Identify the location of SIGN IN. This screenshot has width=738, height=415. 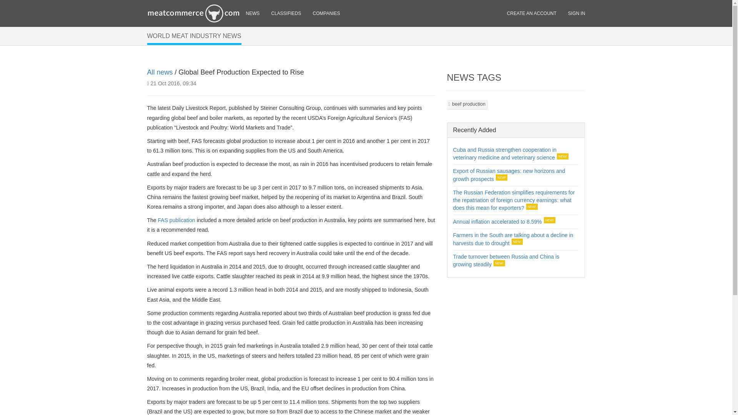
(577, 13).